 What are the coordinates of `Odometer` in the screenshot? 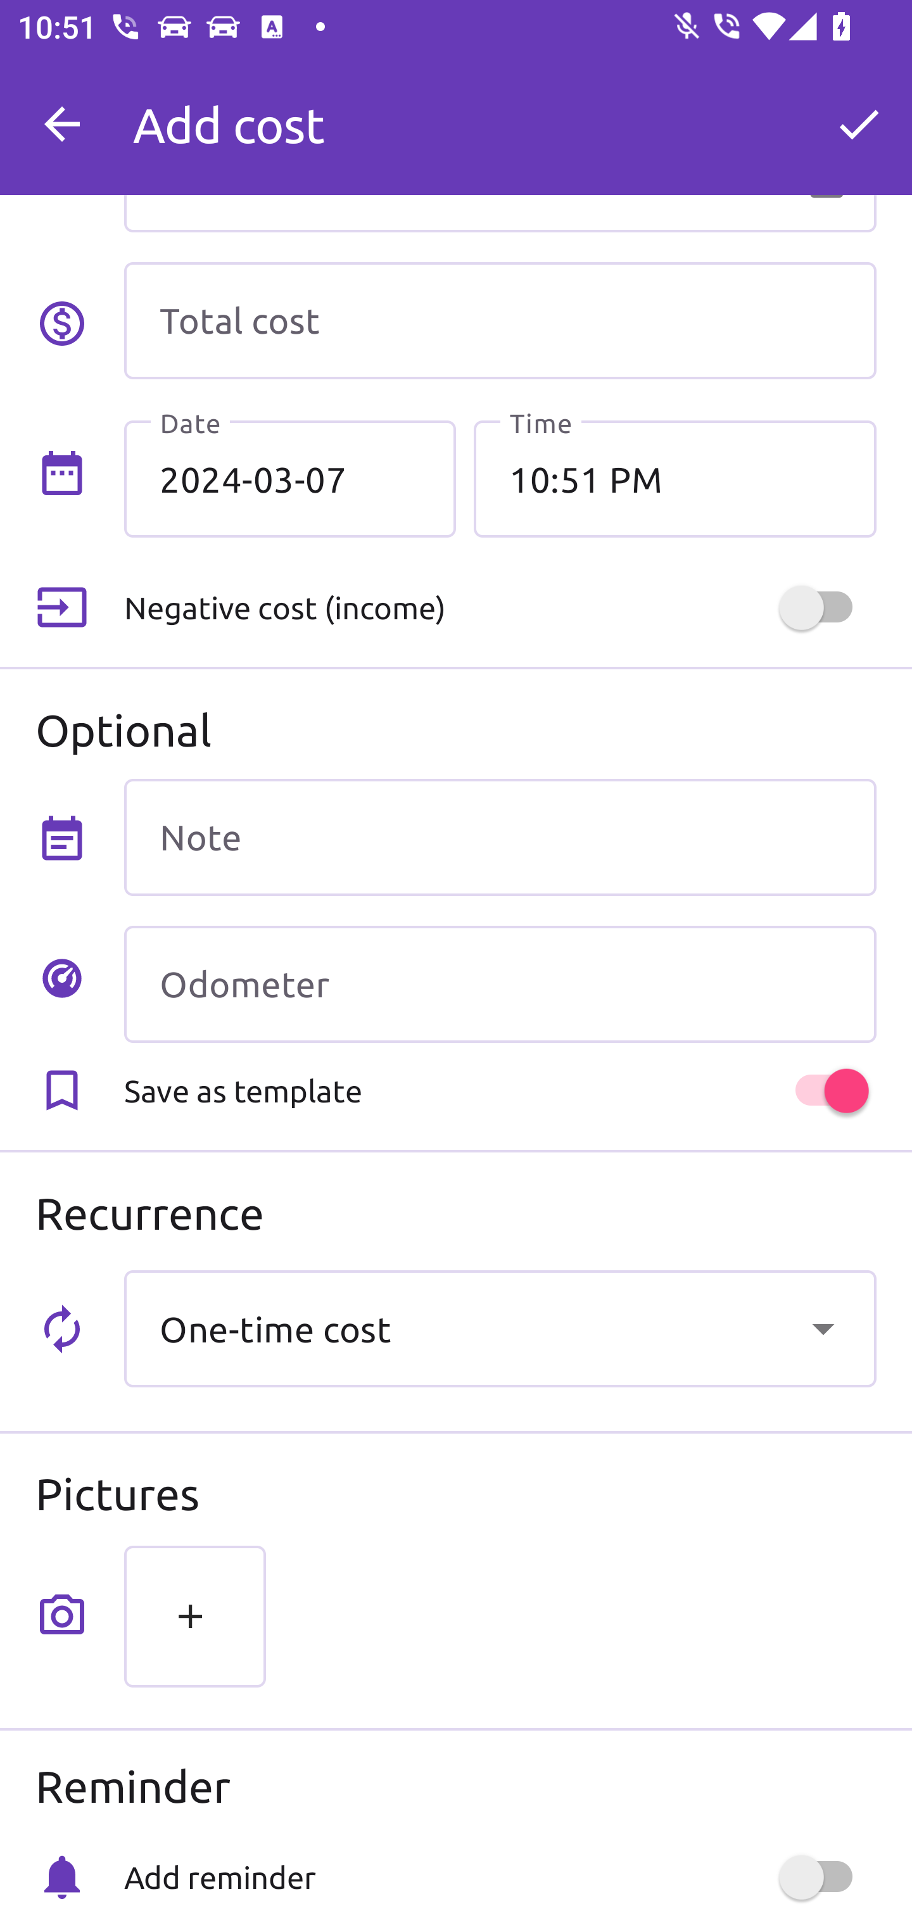 It's located at (500, 984).